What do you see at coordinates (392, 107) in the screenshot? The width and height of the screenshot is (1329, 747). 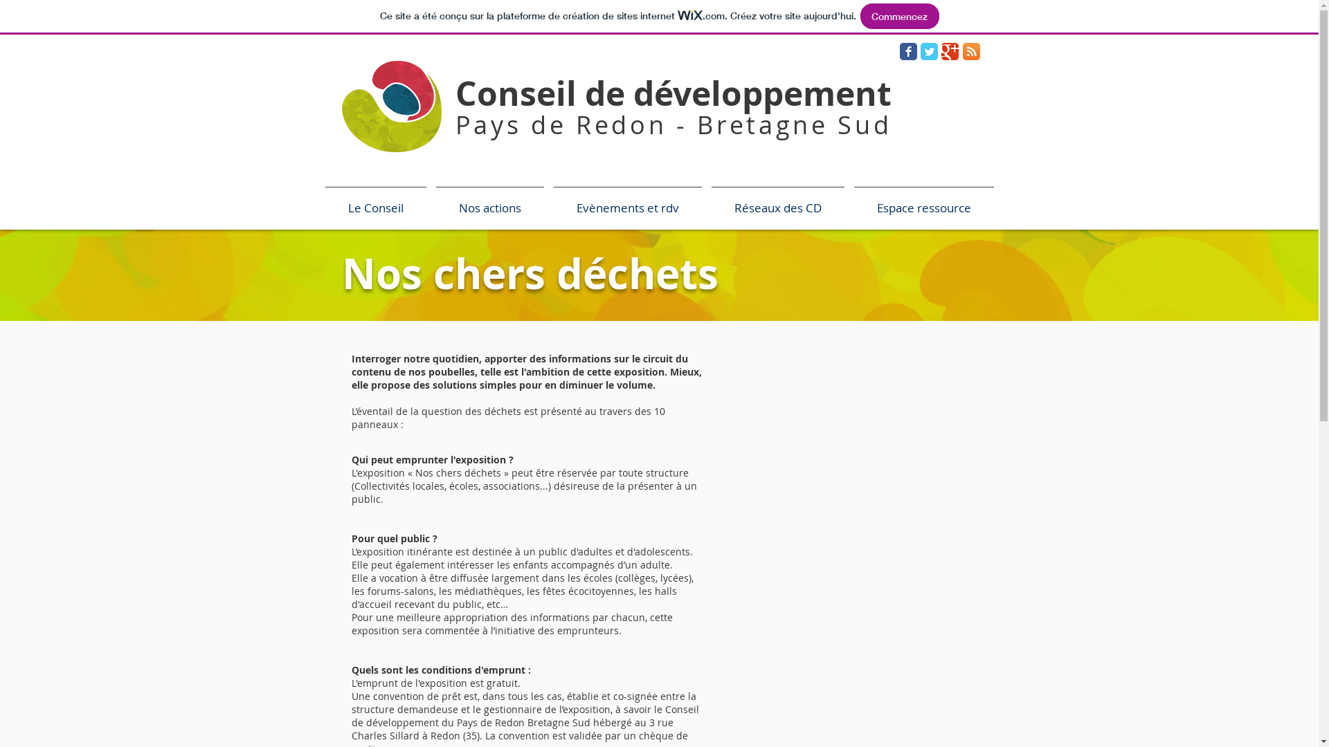 I see `LogoTextureTriTran.png` at bounding box center [392, 107].